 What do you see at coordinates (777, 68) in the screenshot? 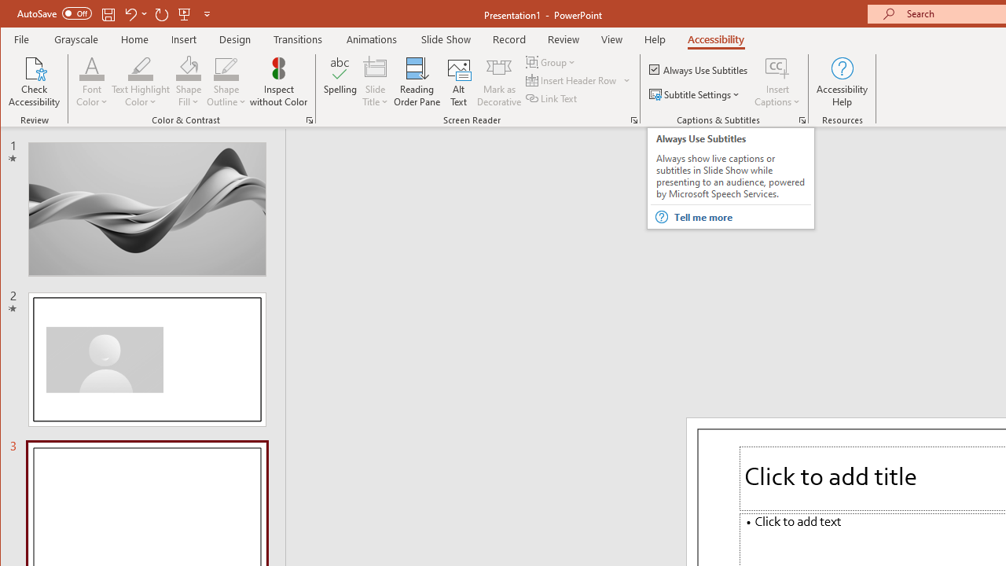
I see `Insert Captions` at bounding box center [777, 68].